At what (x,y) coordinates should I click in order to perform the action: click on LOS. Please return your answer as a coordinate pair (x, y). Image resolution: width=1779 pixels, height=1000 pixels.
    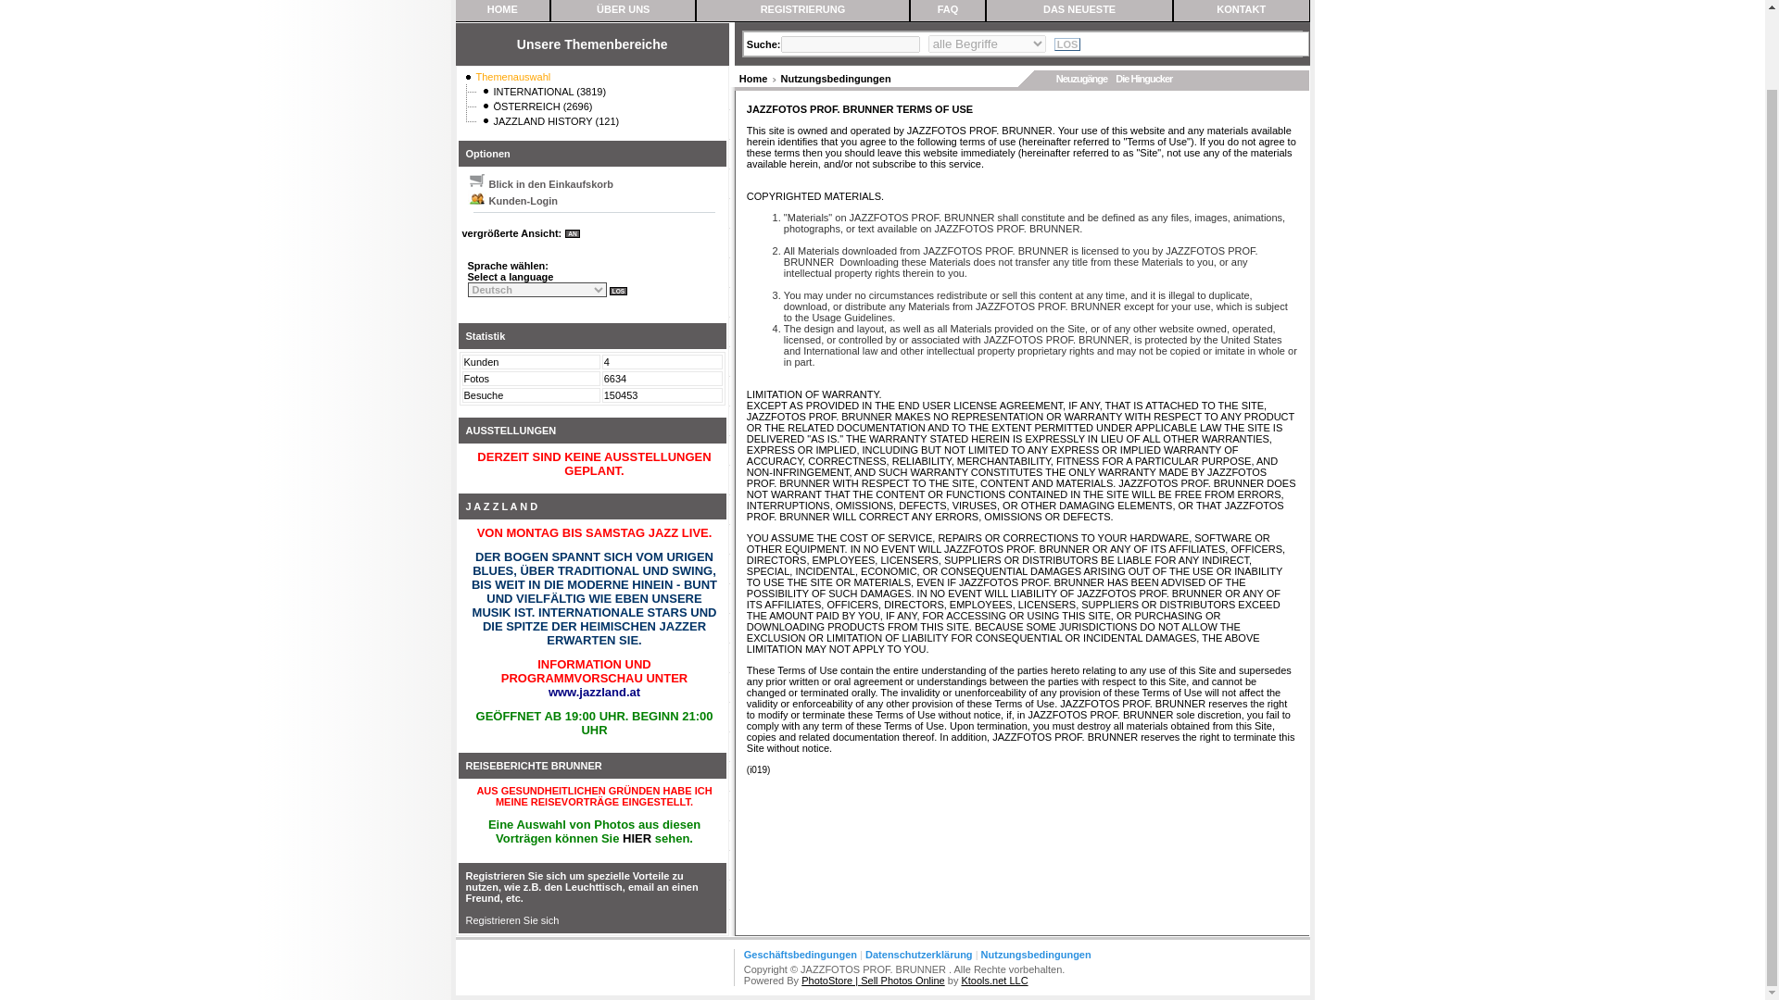
    Looking at the image, I should click on (1067, 44).